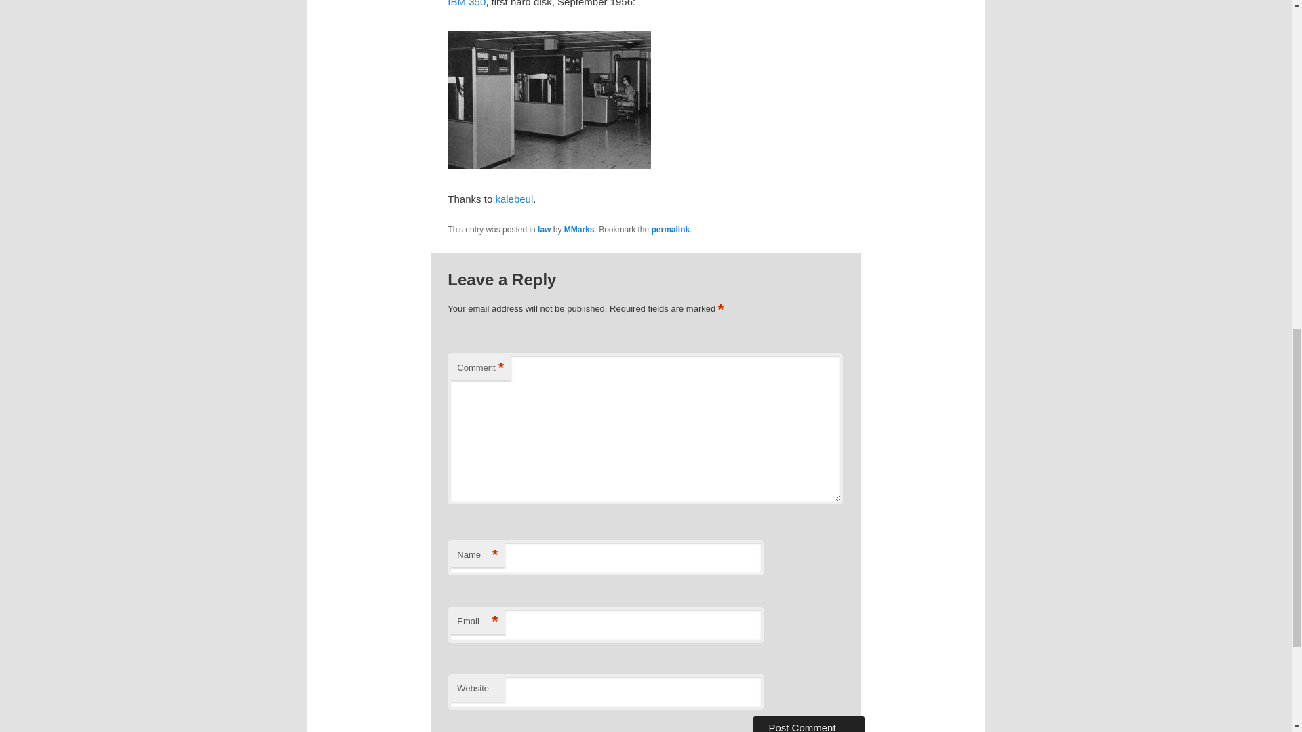  Describe the element at coordinates (513, 199) in the screenshot. I see `kalebeul` at that location.